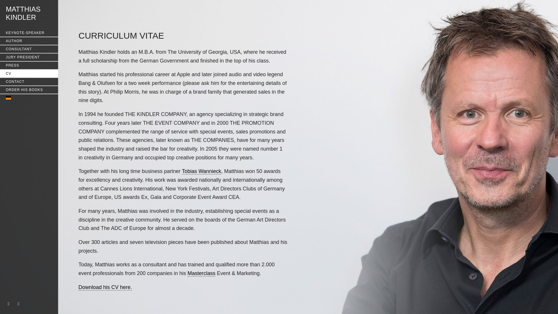 The width and height of the screenshot is (558, 314). I want to click on CONSULTANT, so click(29, 33).